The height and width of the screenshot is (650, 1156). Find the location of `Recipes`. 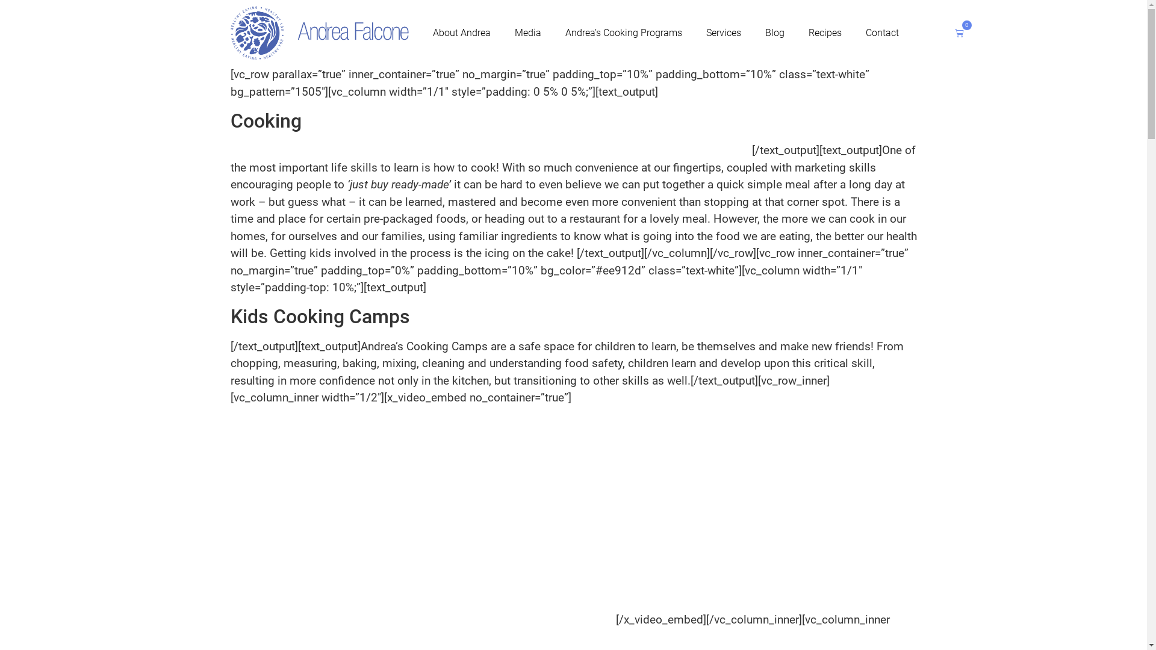

Recipes is located at coordinates (825, 32).